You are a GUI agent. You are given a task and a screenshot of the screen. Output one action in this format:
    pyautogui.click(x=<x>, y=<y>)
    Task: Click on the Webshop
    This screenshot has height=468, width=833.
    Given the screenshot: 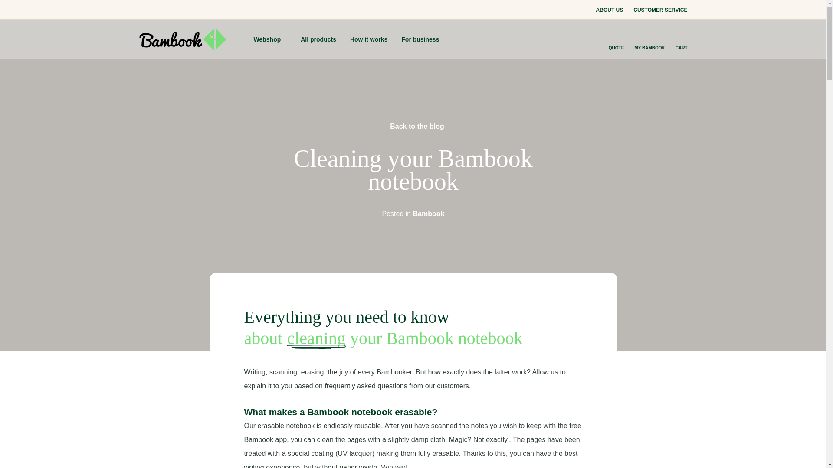 What is the action you would take?
    pyautogui.click(x=270, y=39)
    